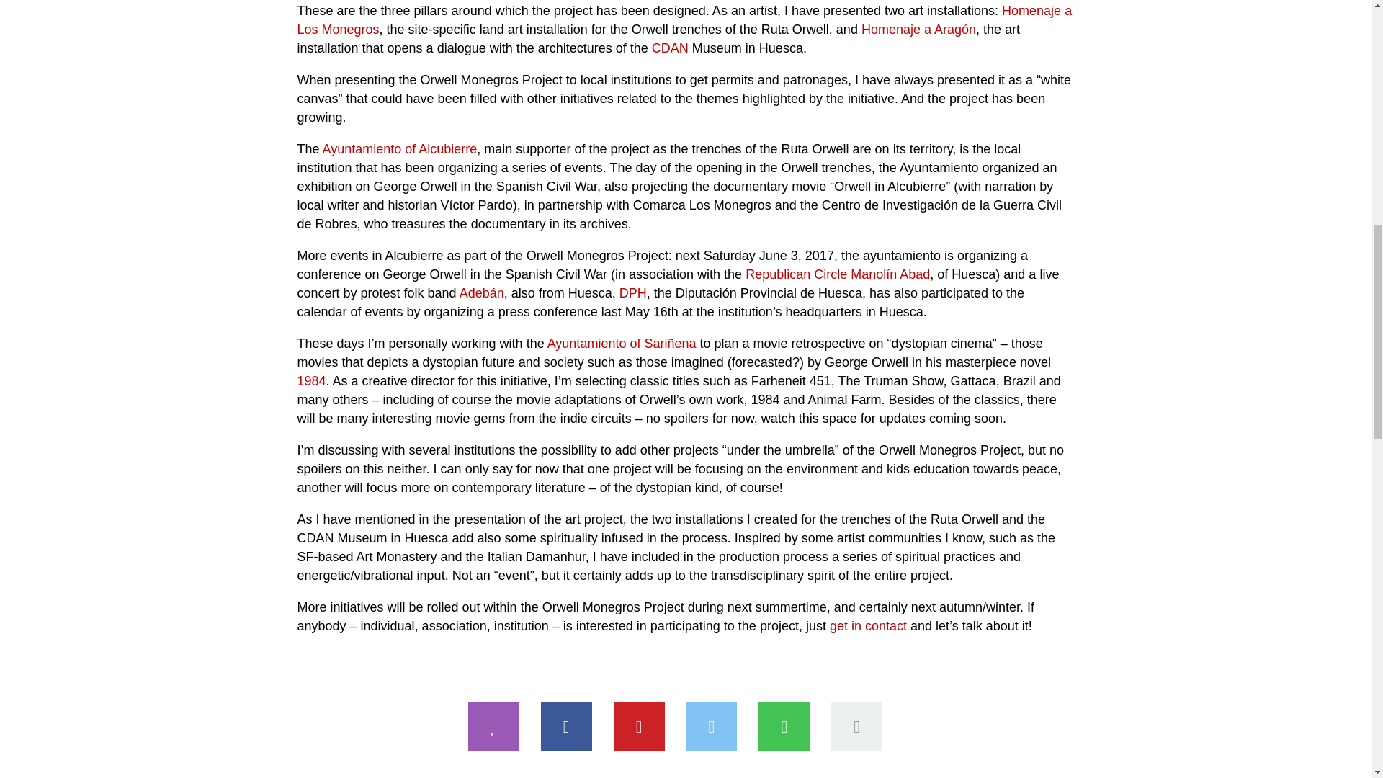 The width and height of the screenshot is (1383, 778). What do you see at coordinates (670, 48) in the screenshot?
I see `CDAN` at bounding box center [670, 48].